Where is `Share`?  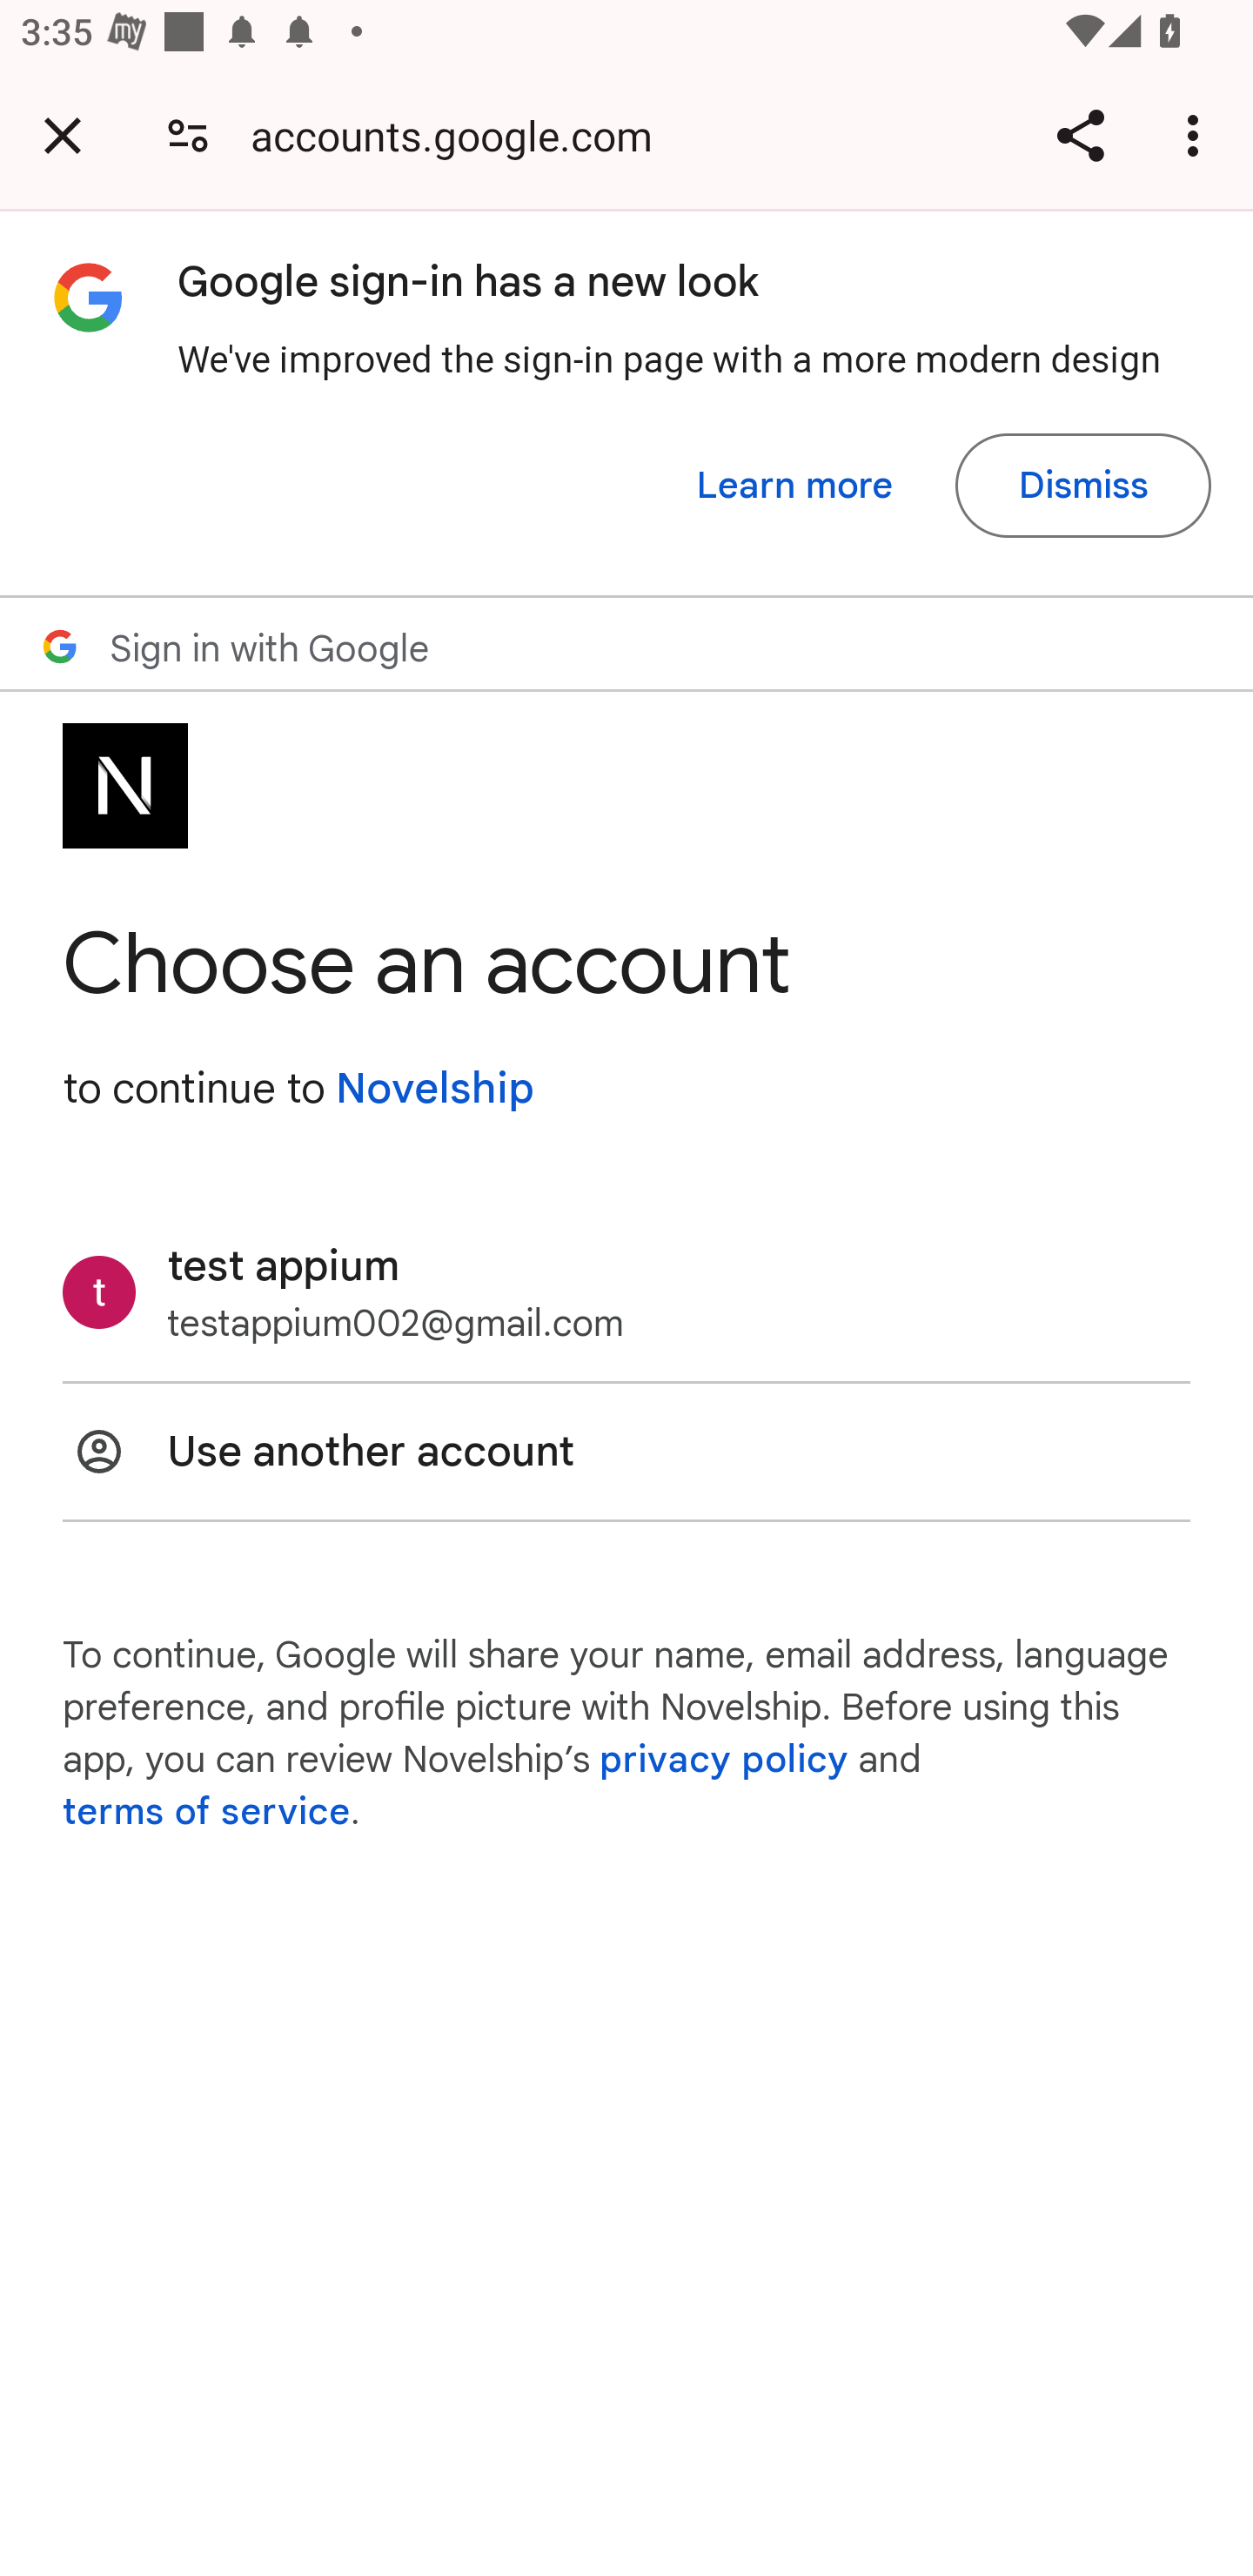
Share is located at coordinates (1080, 135).